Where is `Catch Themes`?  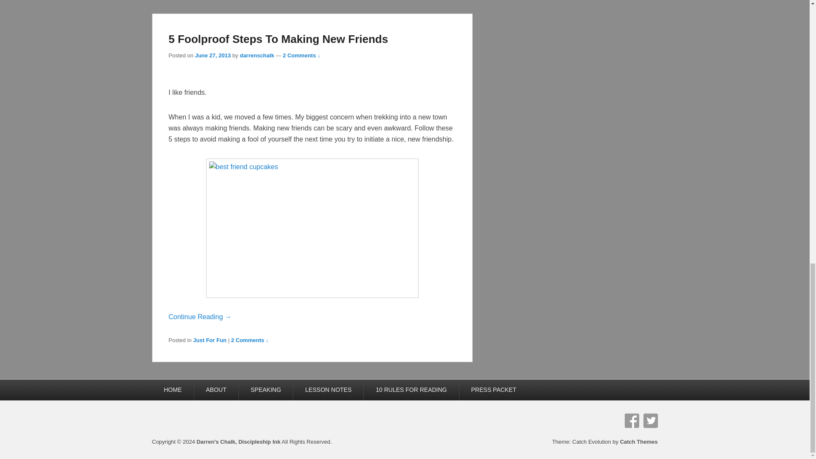 Catch Themes is located at coordinates (639, 442).